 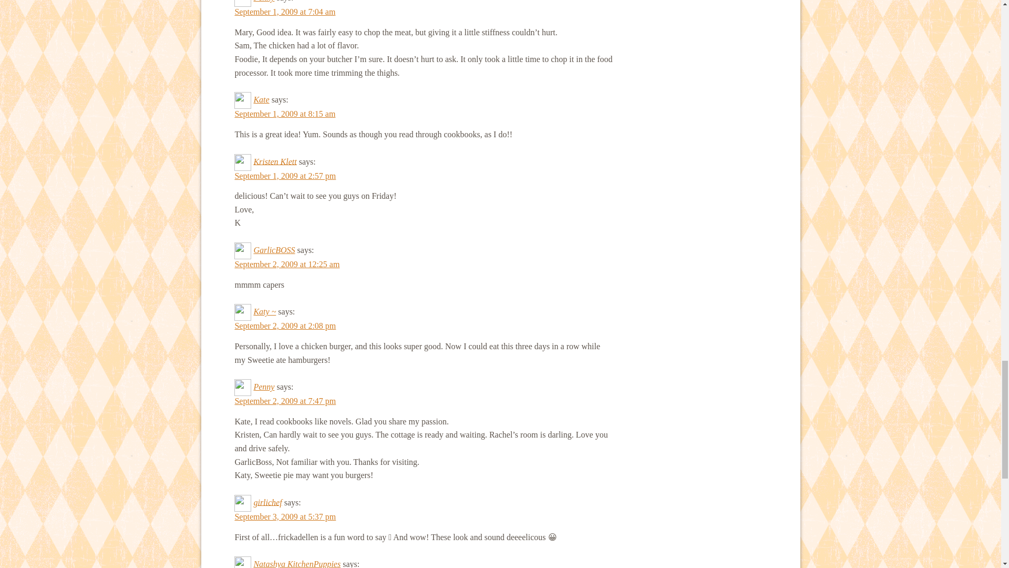 What do you see at coordinates (264, 387) in the screenshot?
I see `Penny` at bounding box center [264, 387].